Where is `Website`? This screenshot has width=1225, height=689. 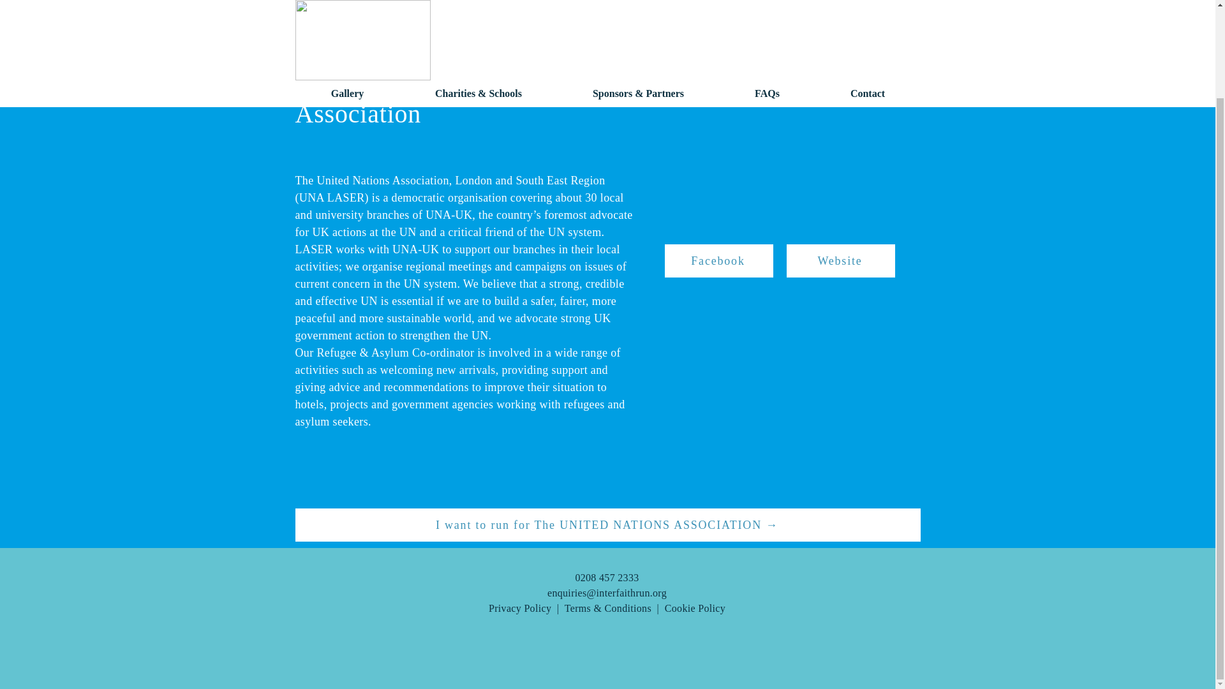
Website is located at coordinates (840, 261).